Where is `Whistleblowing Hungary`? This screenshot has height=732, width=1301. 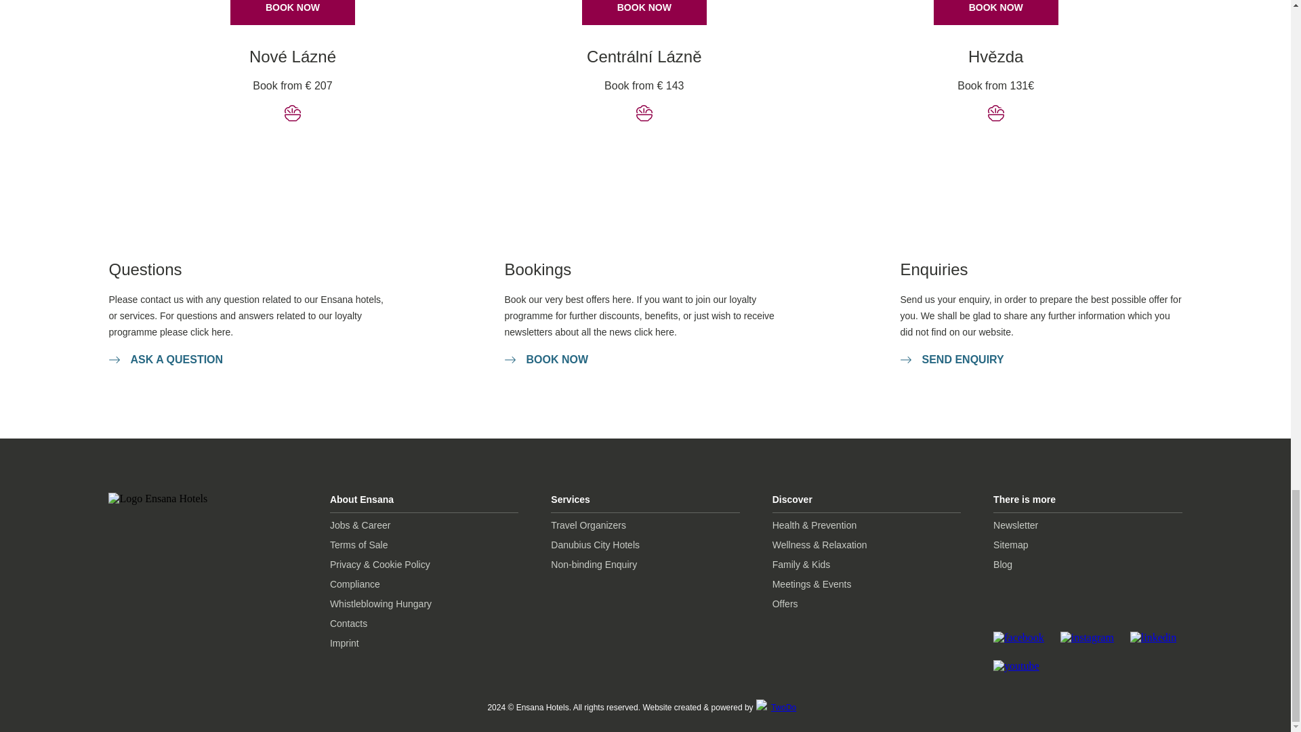 Whistleblowing Hungary is located at coordinates (424, 604).